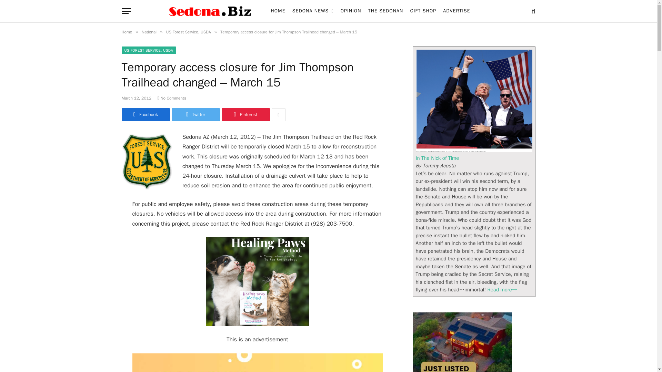 The image size is (662, 372). I want to click on Share on Twitter, so click(195, 115).